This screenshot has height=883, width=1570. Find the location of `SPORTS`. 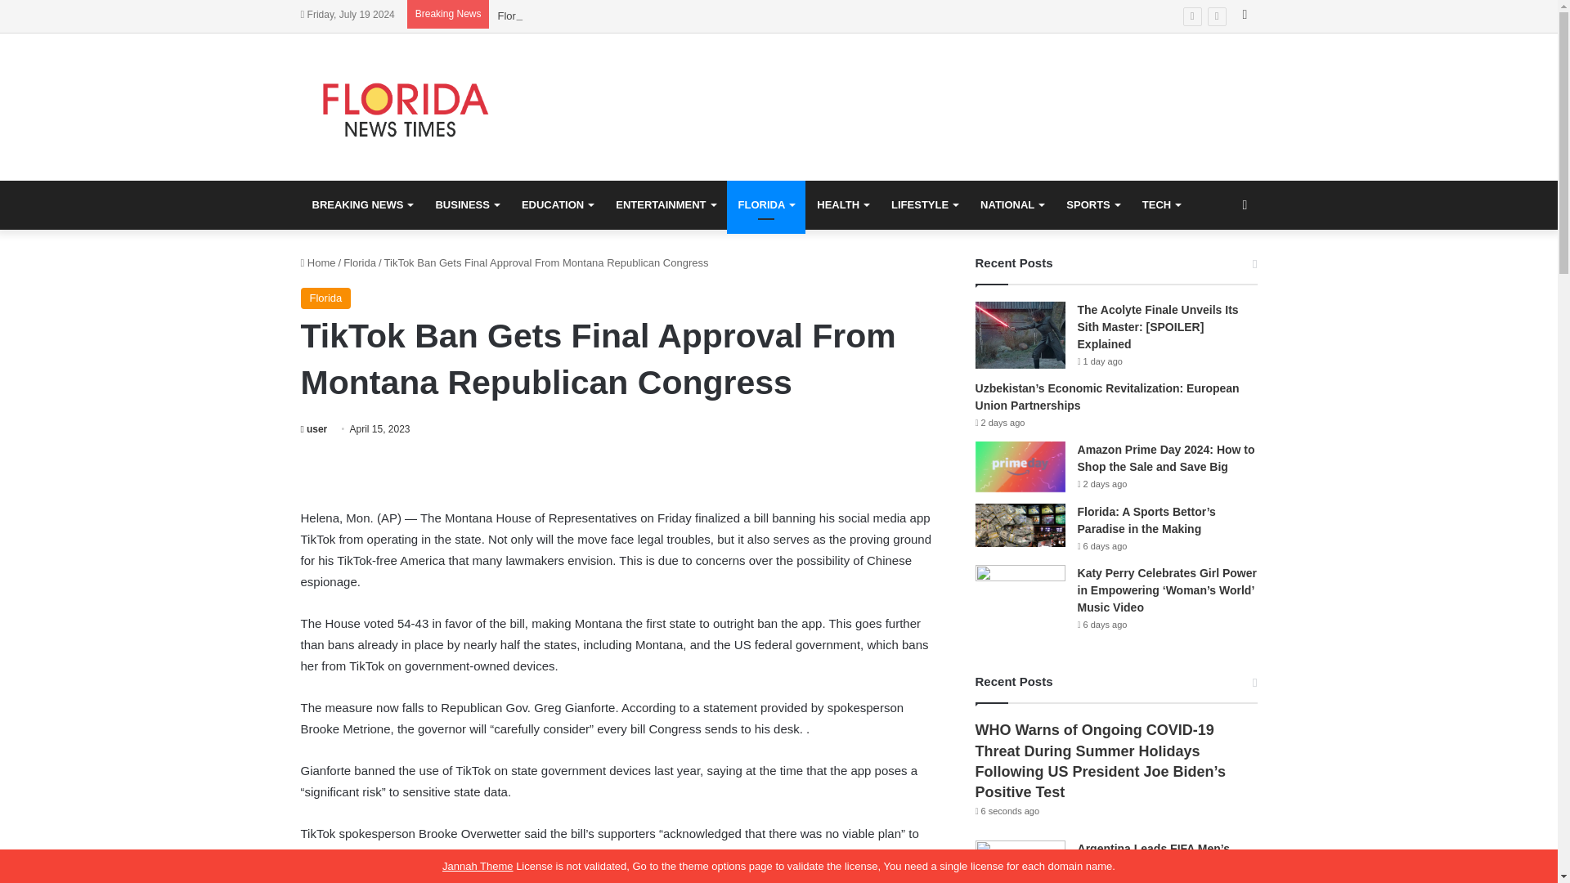

SPORTS is located at coordinates (1092, 204).